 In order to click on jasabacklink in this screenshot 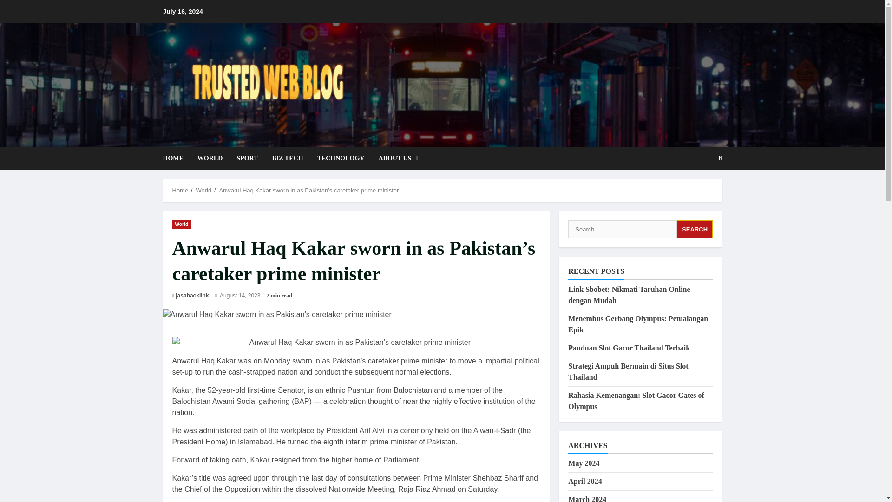, I will do `click(192, 296)`.